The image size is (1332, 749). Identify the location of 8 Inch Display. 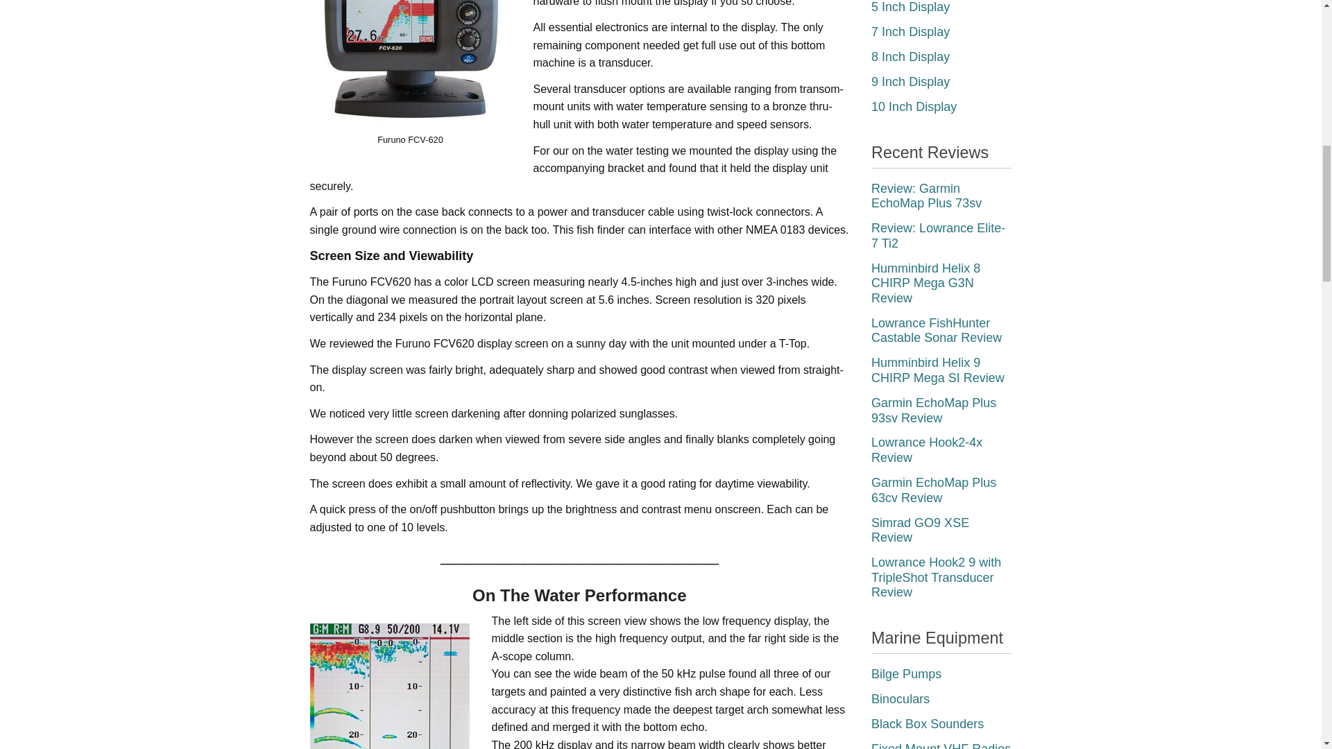
(910, 57).